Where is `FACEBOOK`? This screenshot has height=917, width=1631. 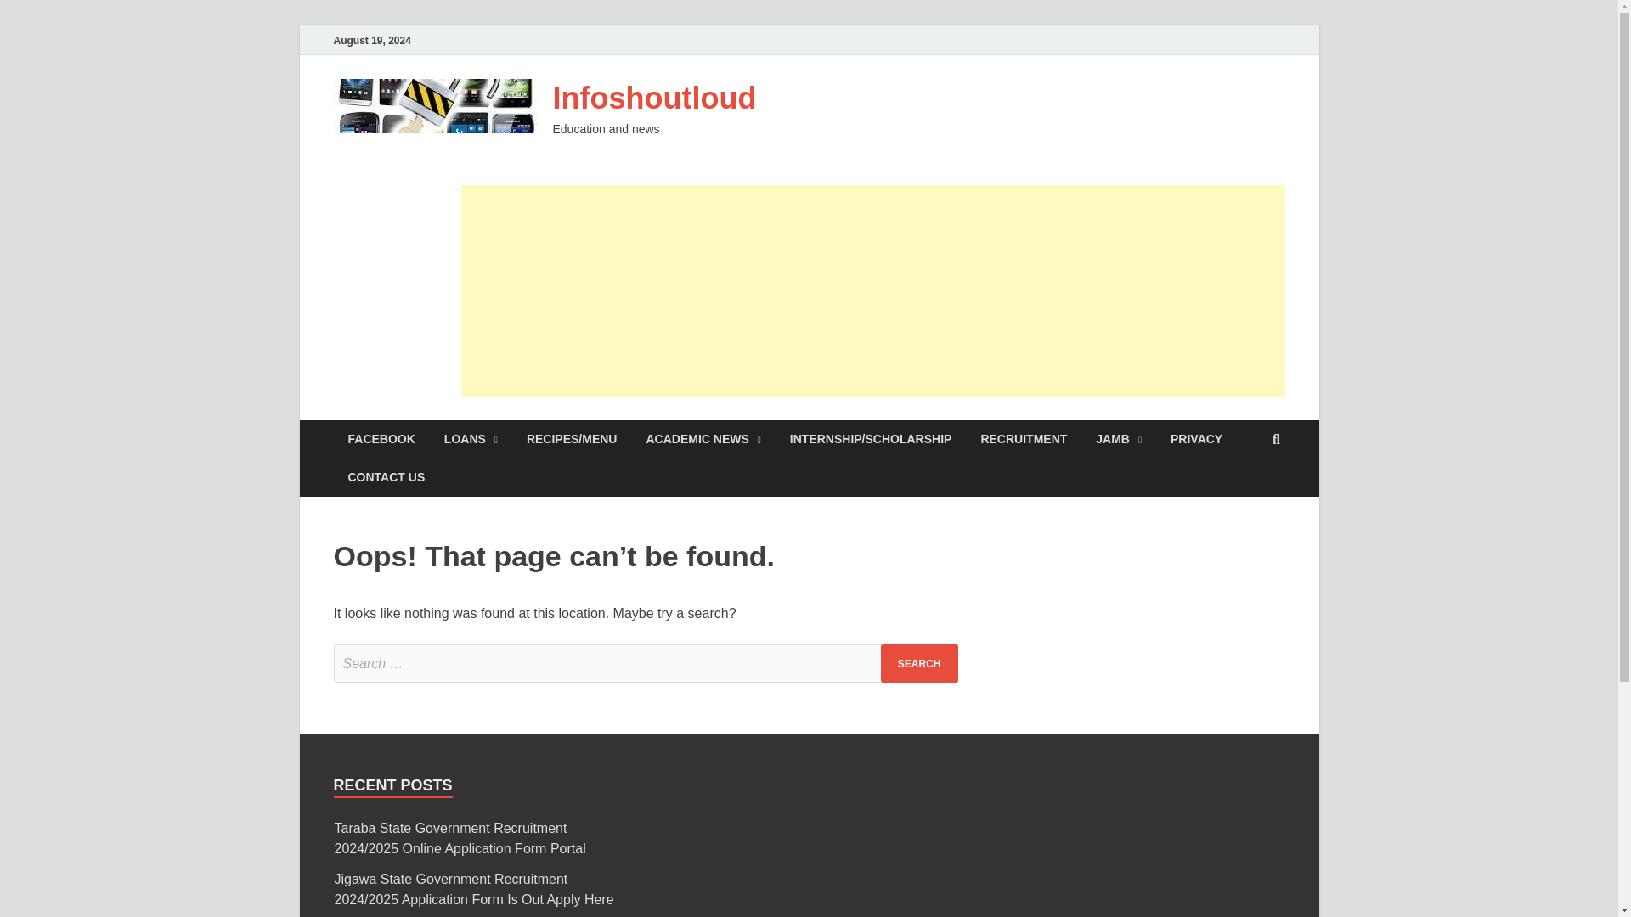 FACEBOOK is located at coordinates (381, 439).